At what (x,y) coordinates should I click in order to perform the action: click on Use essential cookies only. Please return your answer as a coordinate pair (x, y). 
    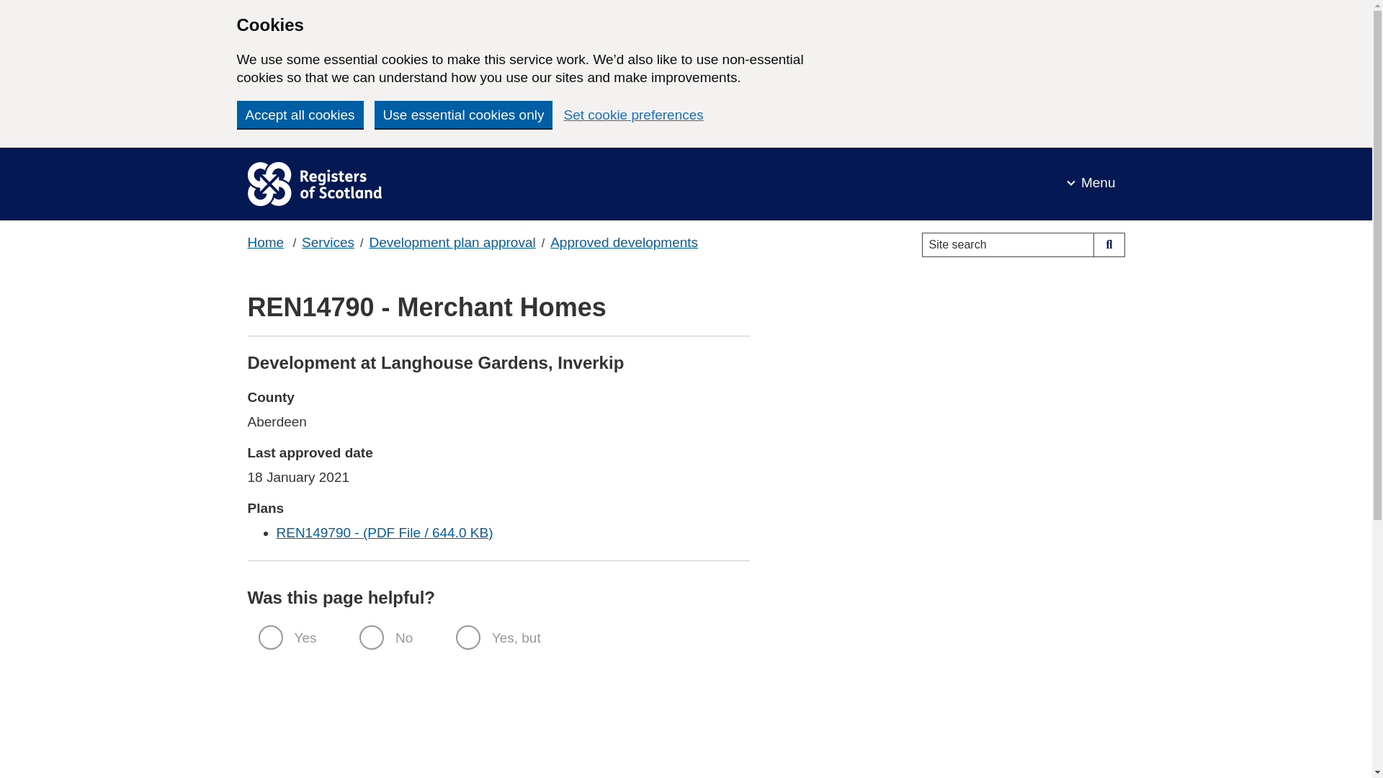
    Looking at the image, I should click on (464, 115).